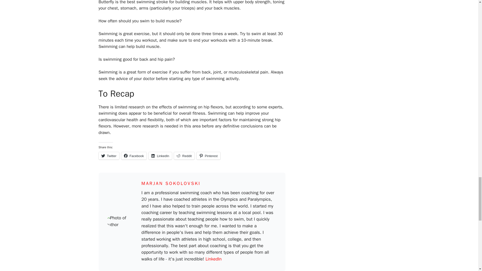 The image size is (482, 271). What do you see at coordinates (184, 156) in the screenshot?
I see `Click to share on Reddit` at bounding box center [184, 156].